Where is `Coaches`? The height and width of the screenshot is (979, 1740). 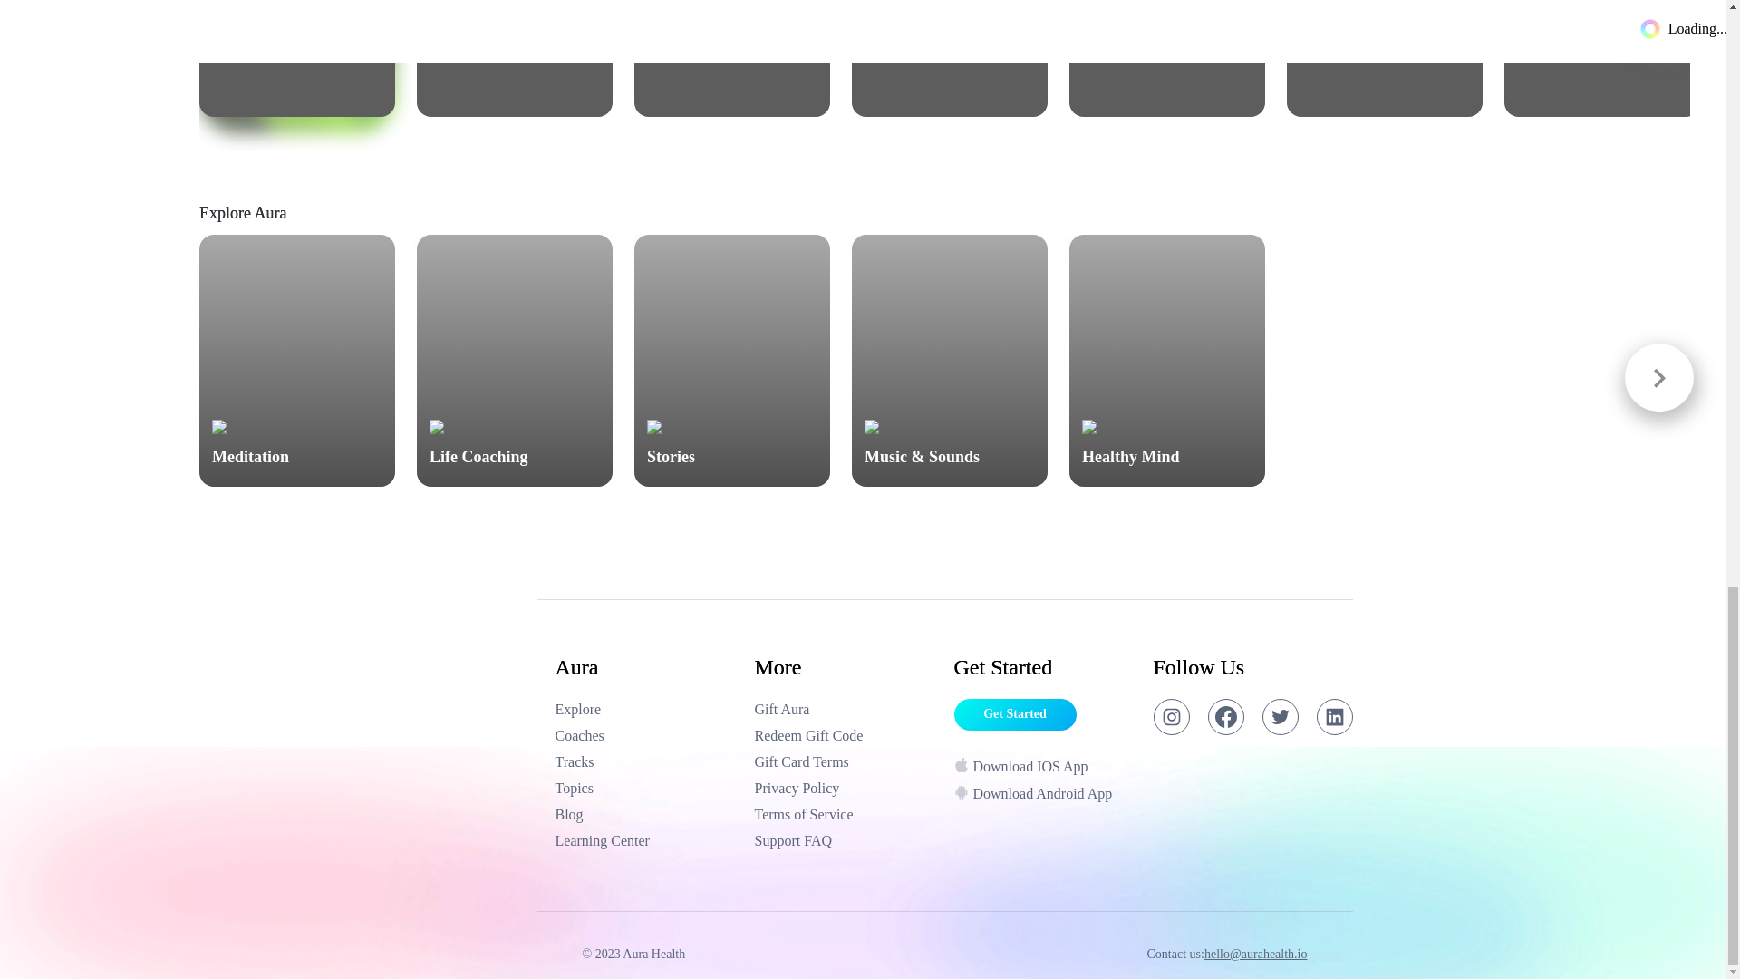
Coaches is located at coordinates (1167, 58).